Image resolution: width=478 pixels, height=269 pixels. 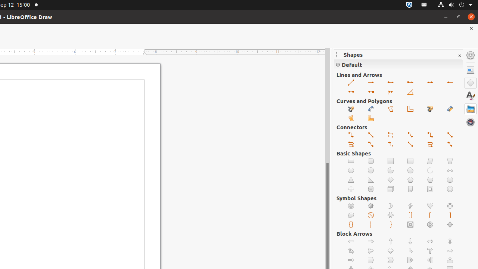 What do you see at coordinates (450, 251) in the screenshot?
I see `Striped Right Arrow` at bounding box center [450, 251].